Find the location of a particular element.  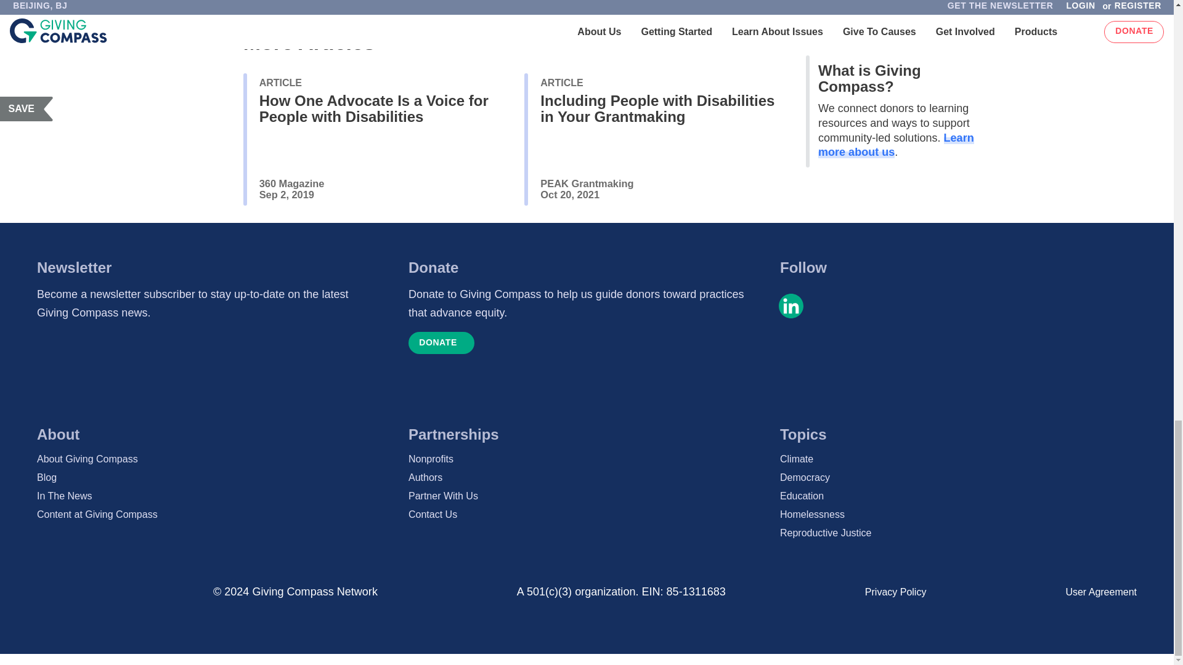

Contact Us is located at coordinates (587, 515).